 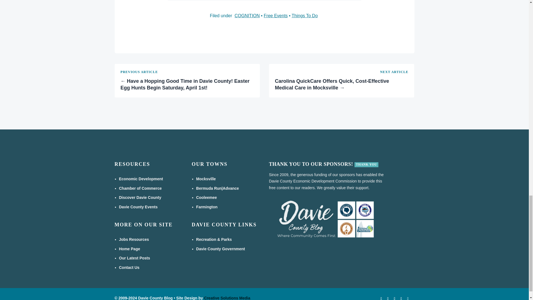 What do you see at coordinates (129, 249) in the screenshot?
I see `Home Page` at bounding box center [129, 249].